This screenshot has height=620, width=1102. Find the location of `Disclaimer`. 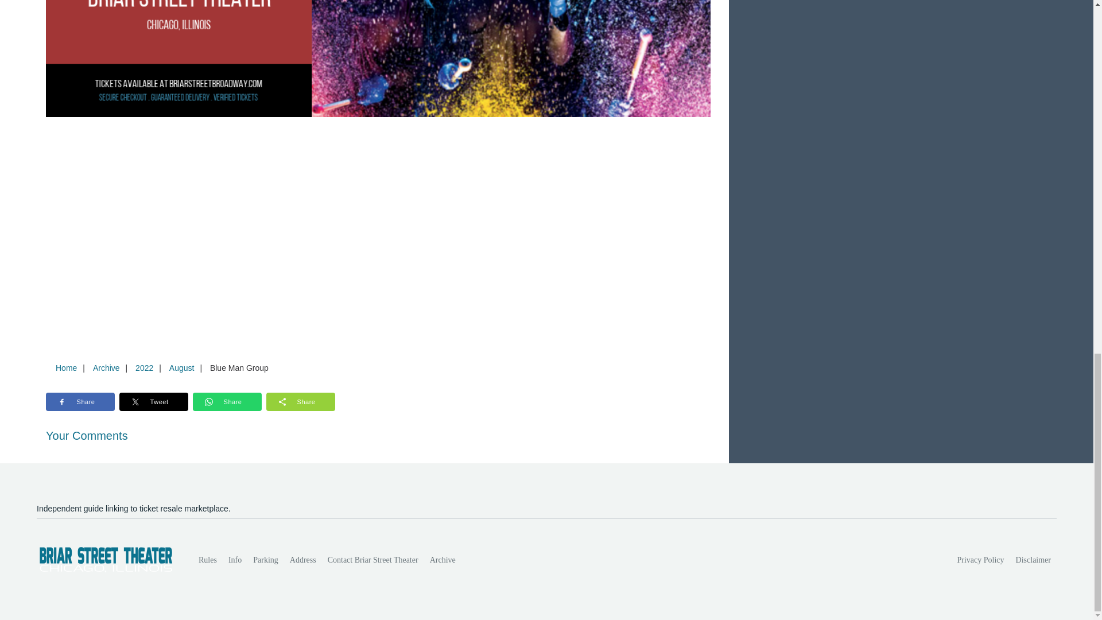

Disclaimer is located at coordinates (1033, 560).